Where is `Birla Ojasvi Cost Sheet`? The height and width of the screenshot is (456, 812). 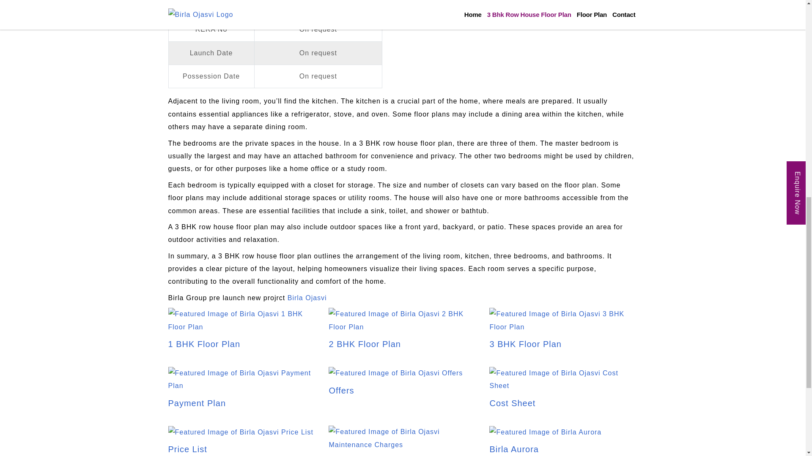
Birla Ojasvi Cost Sheet is located at coordinates (563, 380).